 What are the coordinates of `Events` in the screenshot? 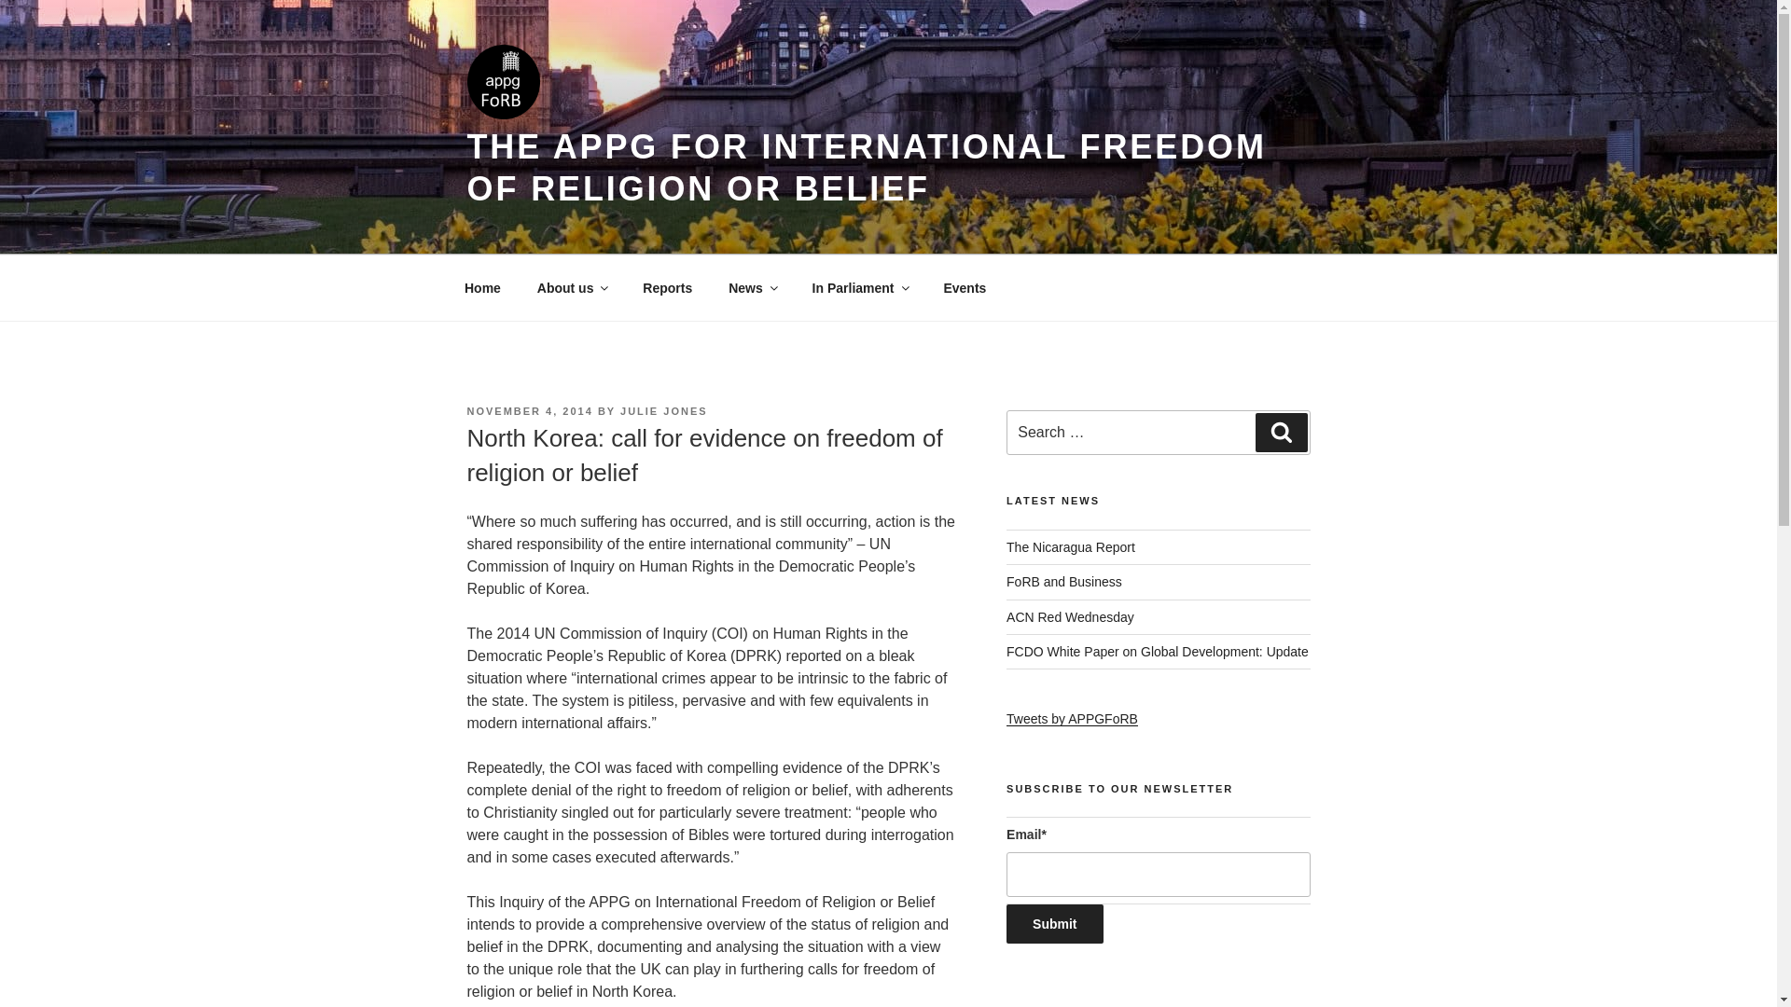 It's located at (965, 287).